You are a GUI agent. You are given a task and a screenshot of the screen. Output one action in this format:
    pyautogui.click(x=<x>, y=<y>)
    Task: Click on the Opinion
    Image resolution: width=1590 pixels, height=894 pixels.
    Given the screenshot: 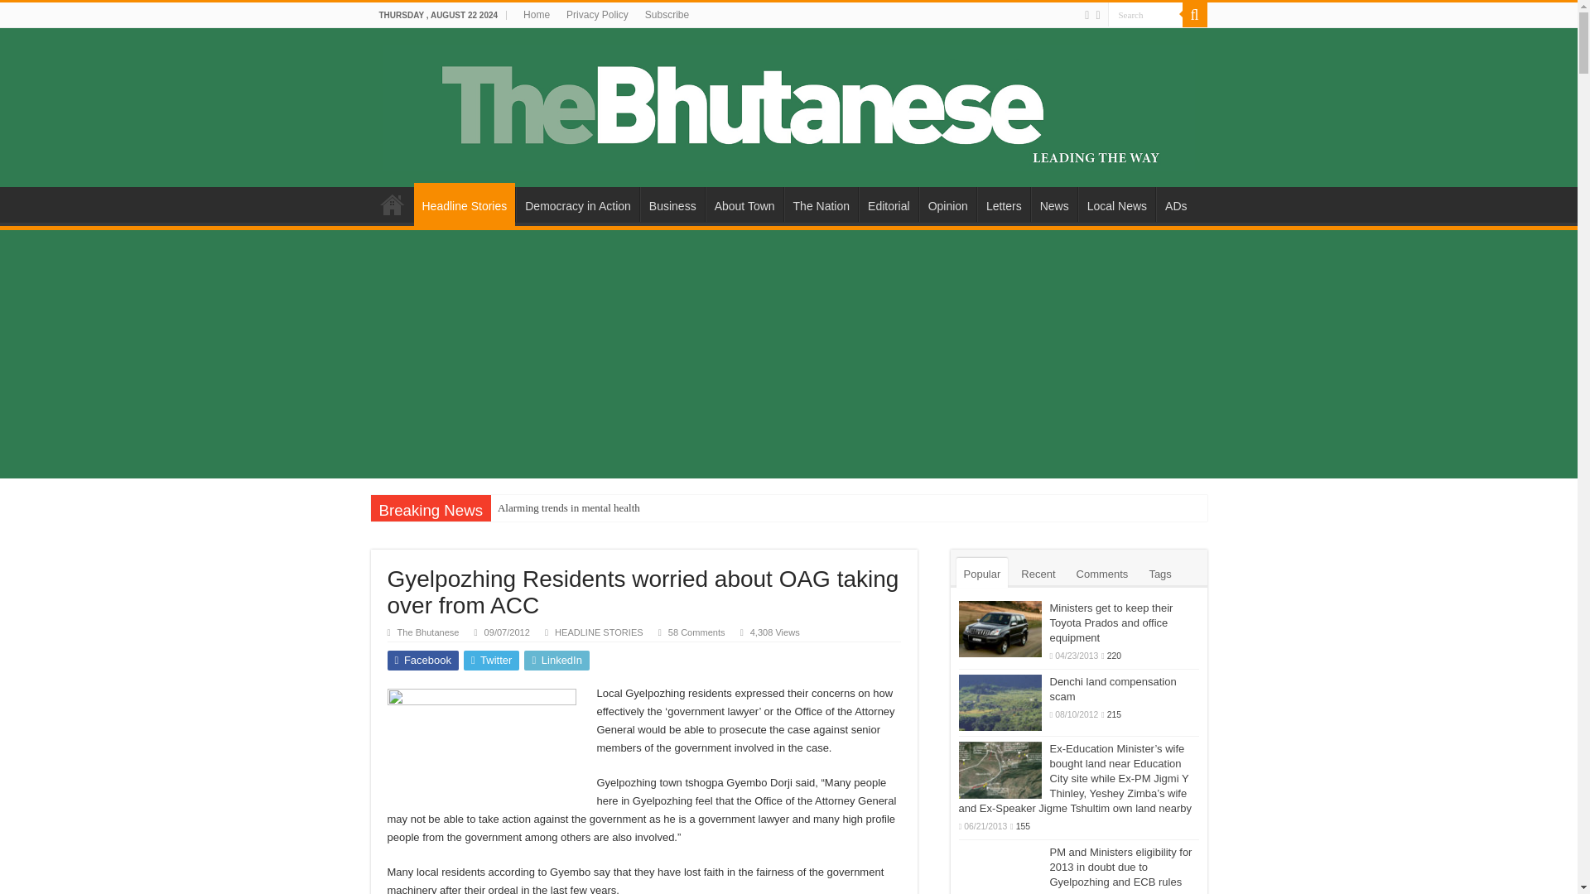 What is the action you would take?
    pyautogui.click(x=947, y=204)
    